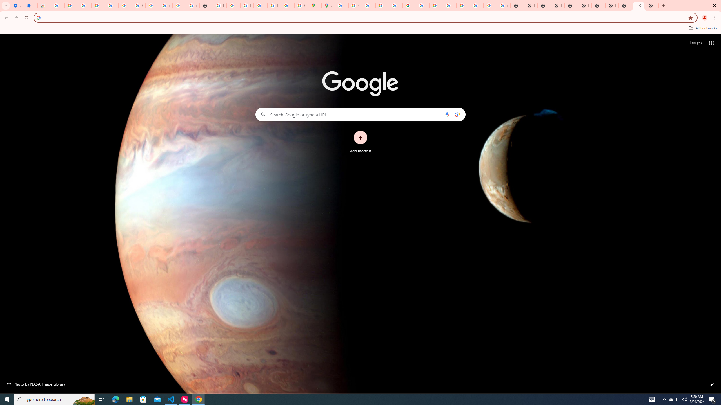 The height and width of the screenshot is (405, 721). What do you see at coordinates (360, 142) in the screenshot?
I see `Add shortcut` at bounding box center [360, 142].